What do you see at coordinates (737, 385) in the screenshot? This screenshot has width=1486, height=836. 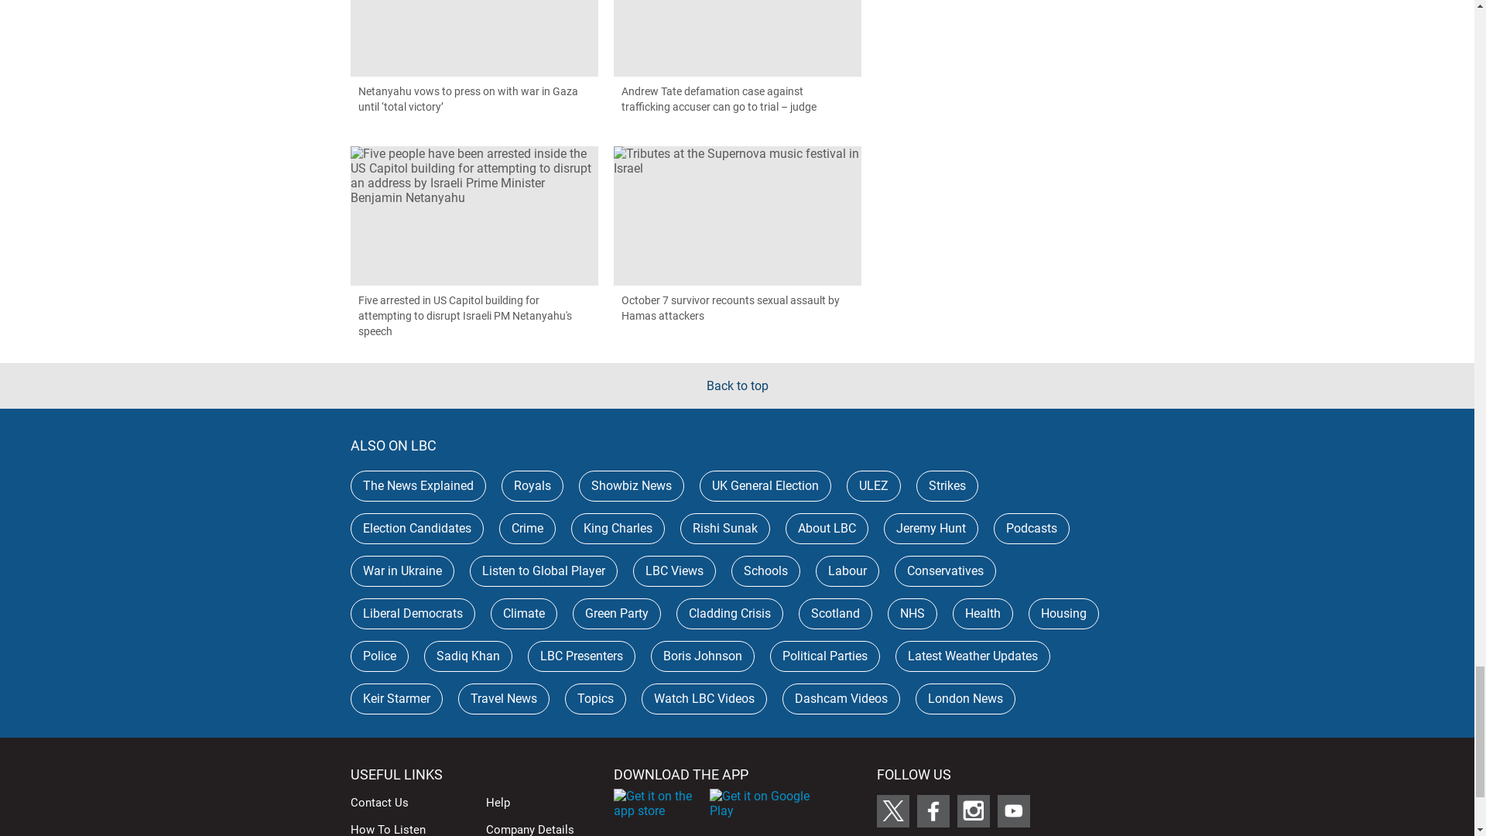 I see `Back to top` at bounding box center [737, 385].